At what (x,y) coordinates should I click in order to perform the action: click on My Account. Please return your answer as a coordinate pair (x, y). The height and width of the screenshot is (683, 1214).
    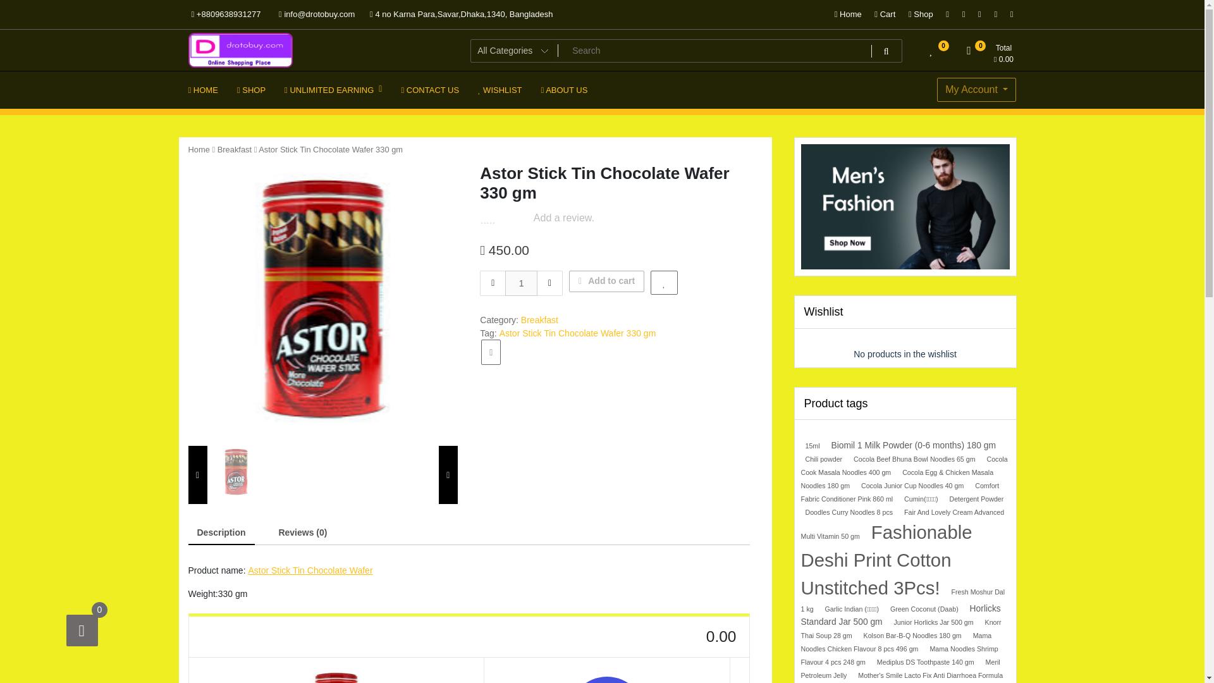
    Looking at the image, I should click on (976, 90).